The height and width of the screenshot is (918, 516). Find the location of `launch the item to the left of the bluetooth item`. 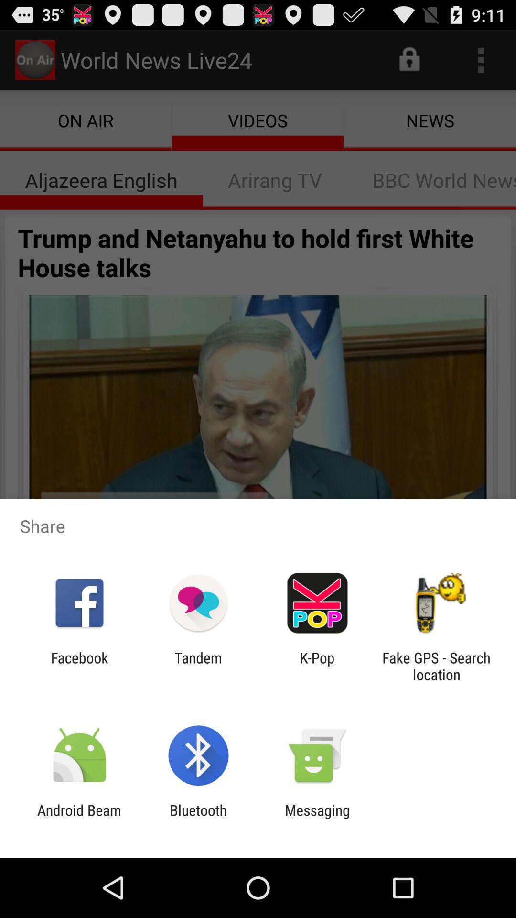

launch the item to the left of the bluetooth item is located at coordinates (79, 819).